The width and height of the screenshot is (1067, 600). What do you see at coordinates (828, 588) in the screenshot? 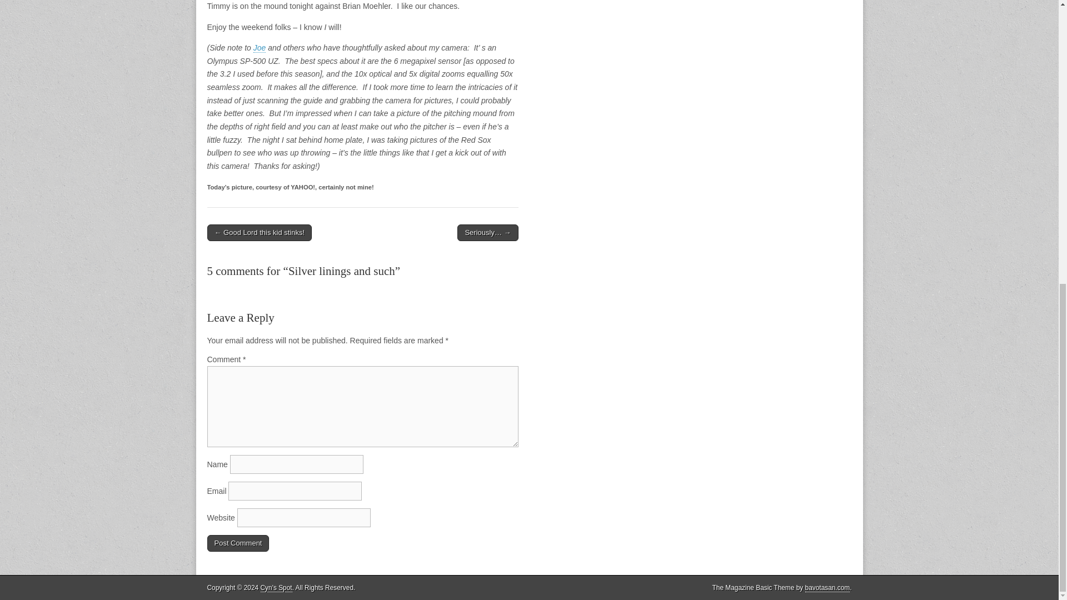
I see `bavotasan.com` at bounding box center [828, 588].